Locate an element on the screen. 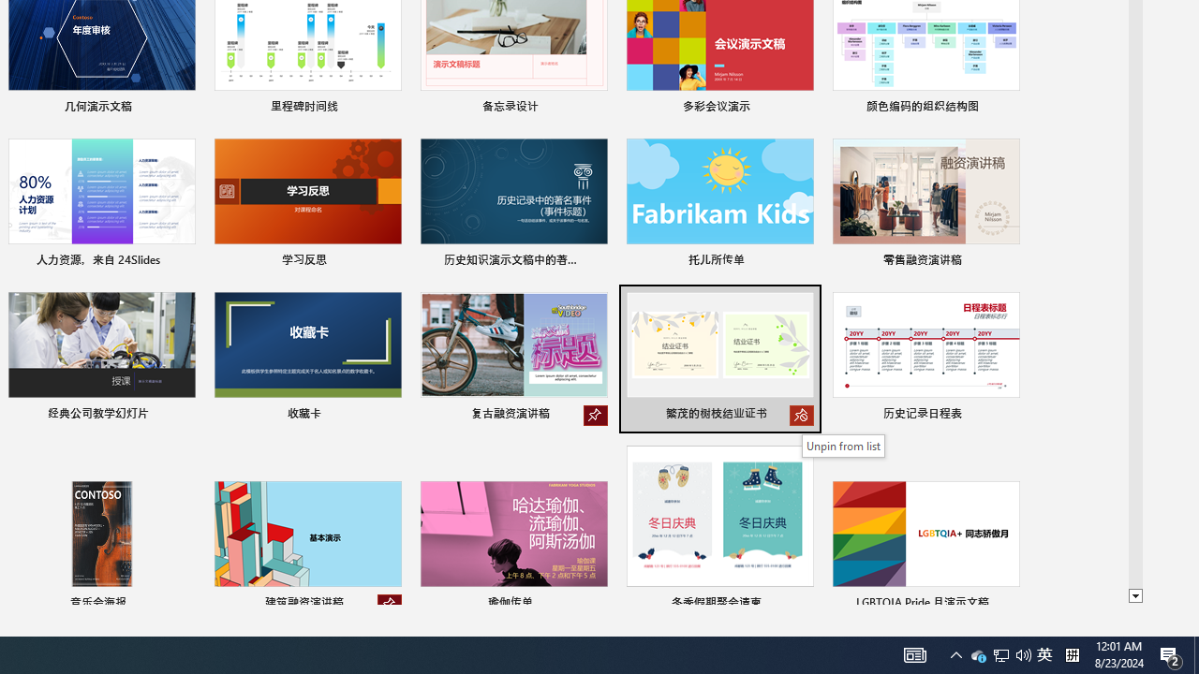  Unpin from list is located at coordinates (390, 605).